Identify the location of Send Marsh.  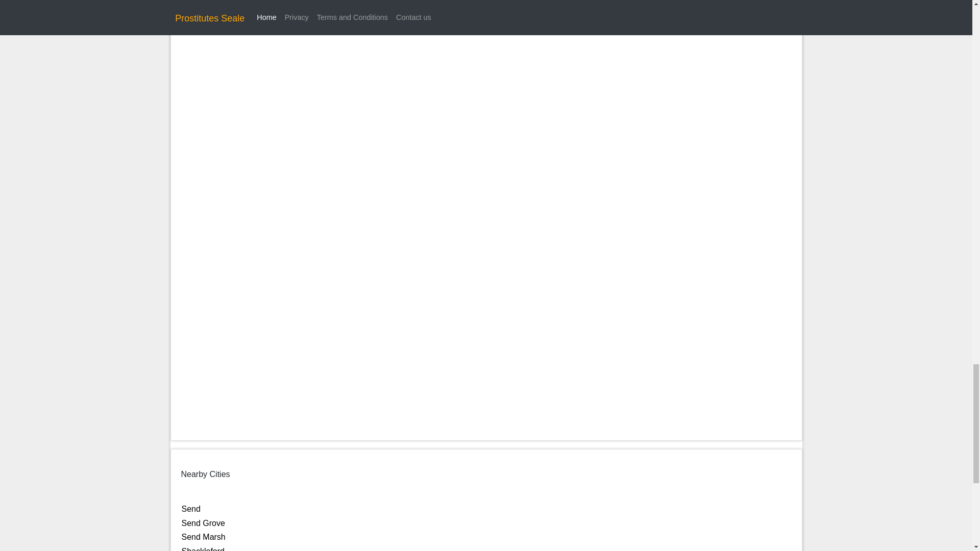
(203, 537).